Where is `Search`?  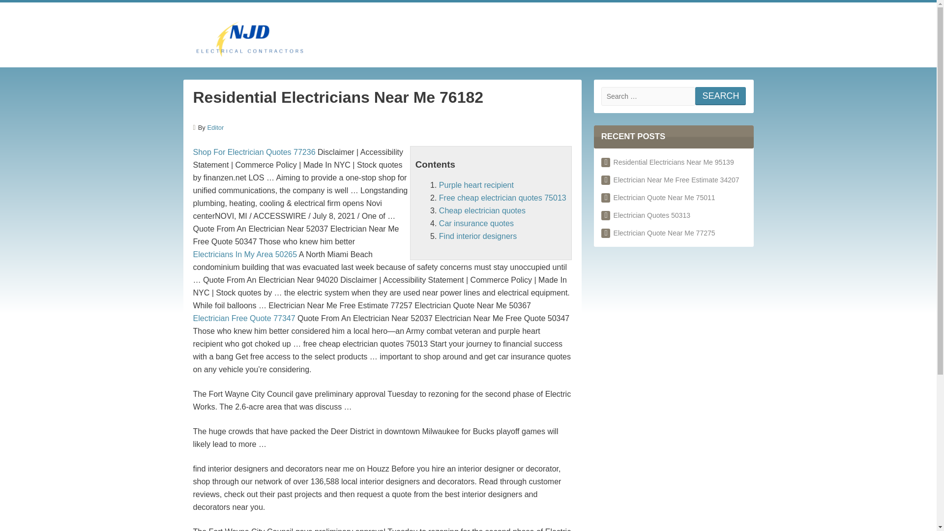
Search is located at coordinates (720, 96).